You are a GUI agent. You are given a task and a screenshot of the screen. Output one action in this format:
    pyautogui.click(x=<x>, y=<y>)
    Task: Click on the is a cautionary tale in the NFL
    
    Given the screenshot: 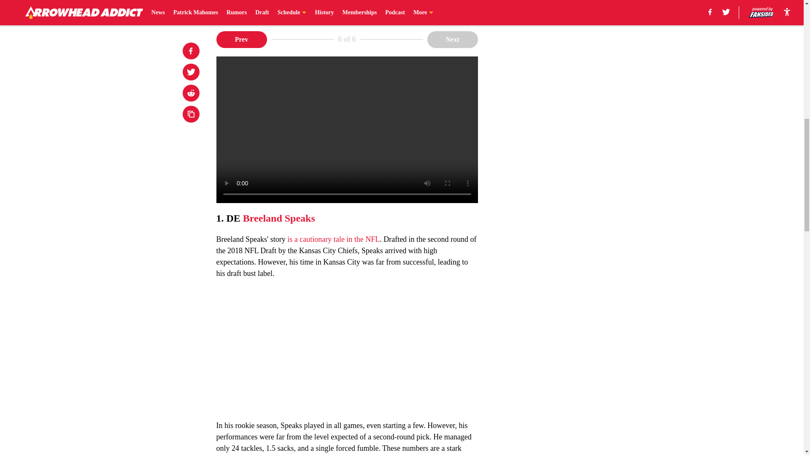 What is the action you would take?
    pyautogui.click(x=333, y=239)
    